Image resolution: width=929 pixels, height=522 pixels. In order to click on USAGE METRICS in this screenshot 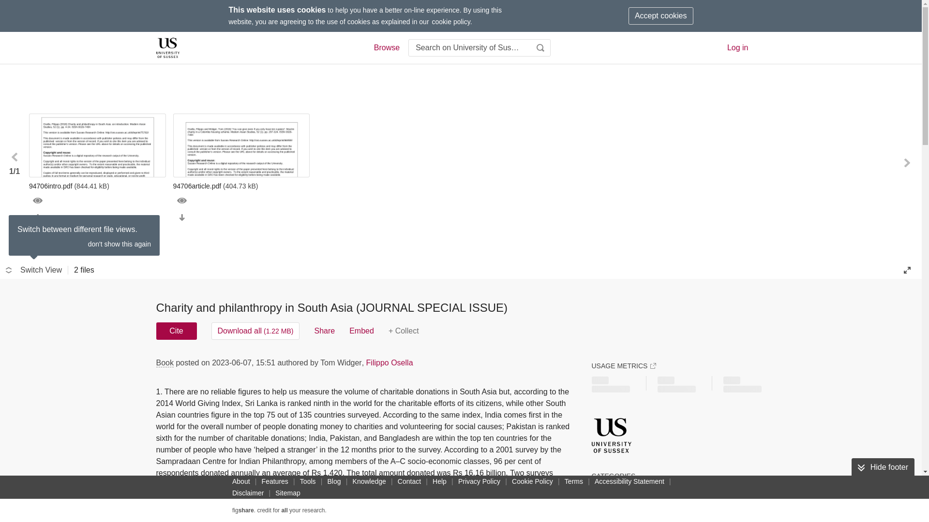, I will do `click(623, 365)`.